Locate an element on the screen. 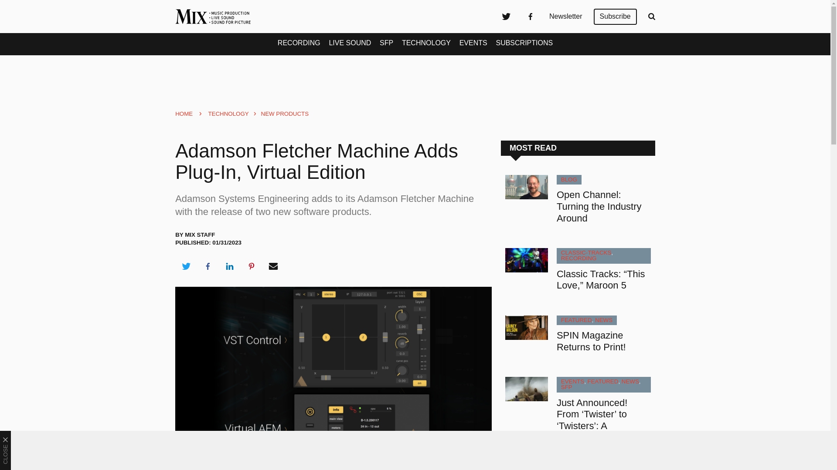  Share via Email is located at coordinates (273, 266).